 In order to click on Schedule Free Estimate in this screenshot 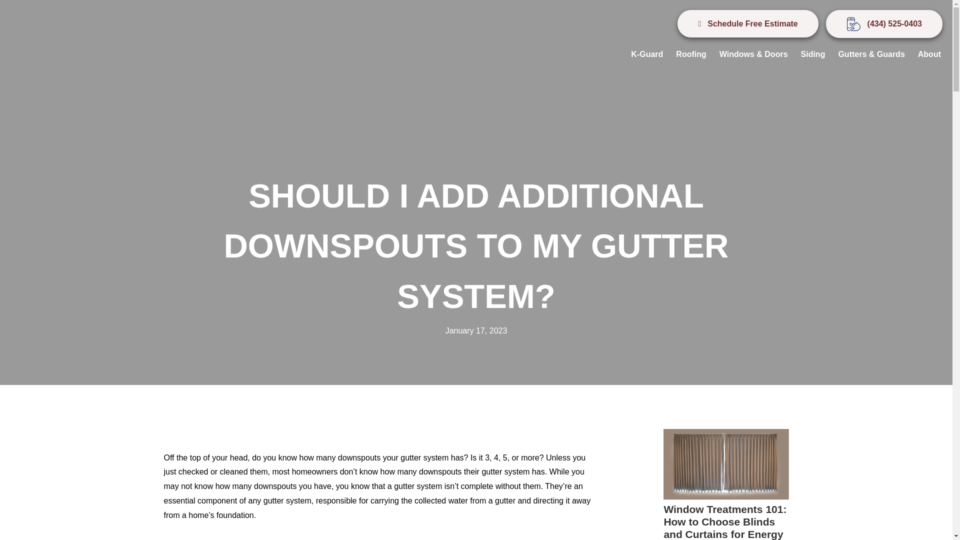, I will do `click(747, 23)`.